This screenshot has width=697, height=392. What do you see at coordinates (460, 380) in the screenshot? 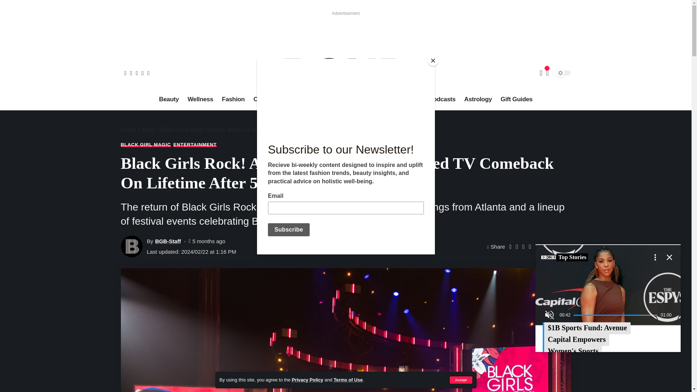
I see `Accept` at bounding box center [460, 380].